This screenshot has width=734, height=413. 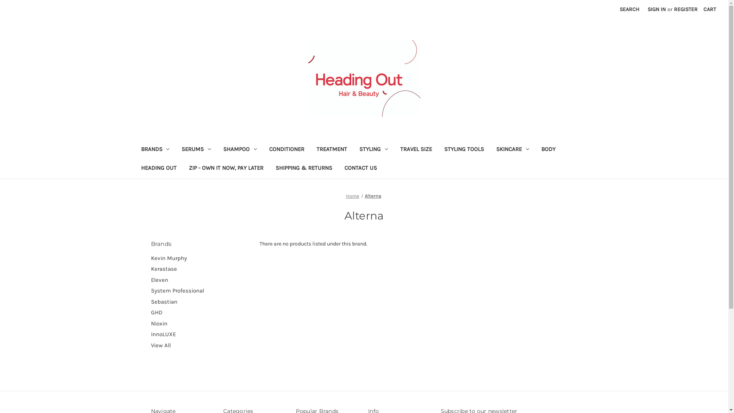 What do you see at coordinates (201, 324) in the screenshot?
I see `Nioxin` at bounding box center [201, 324].